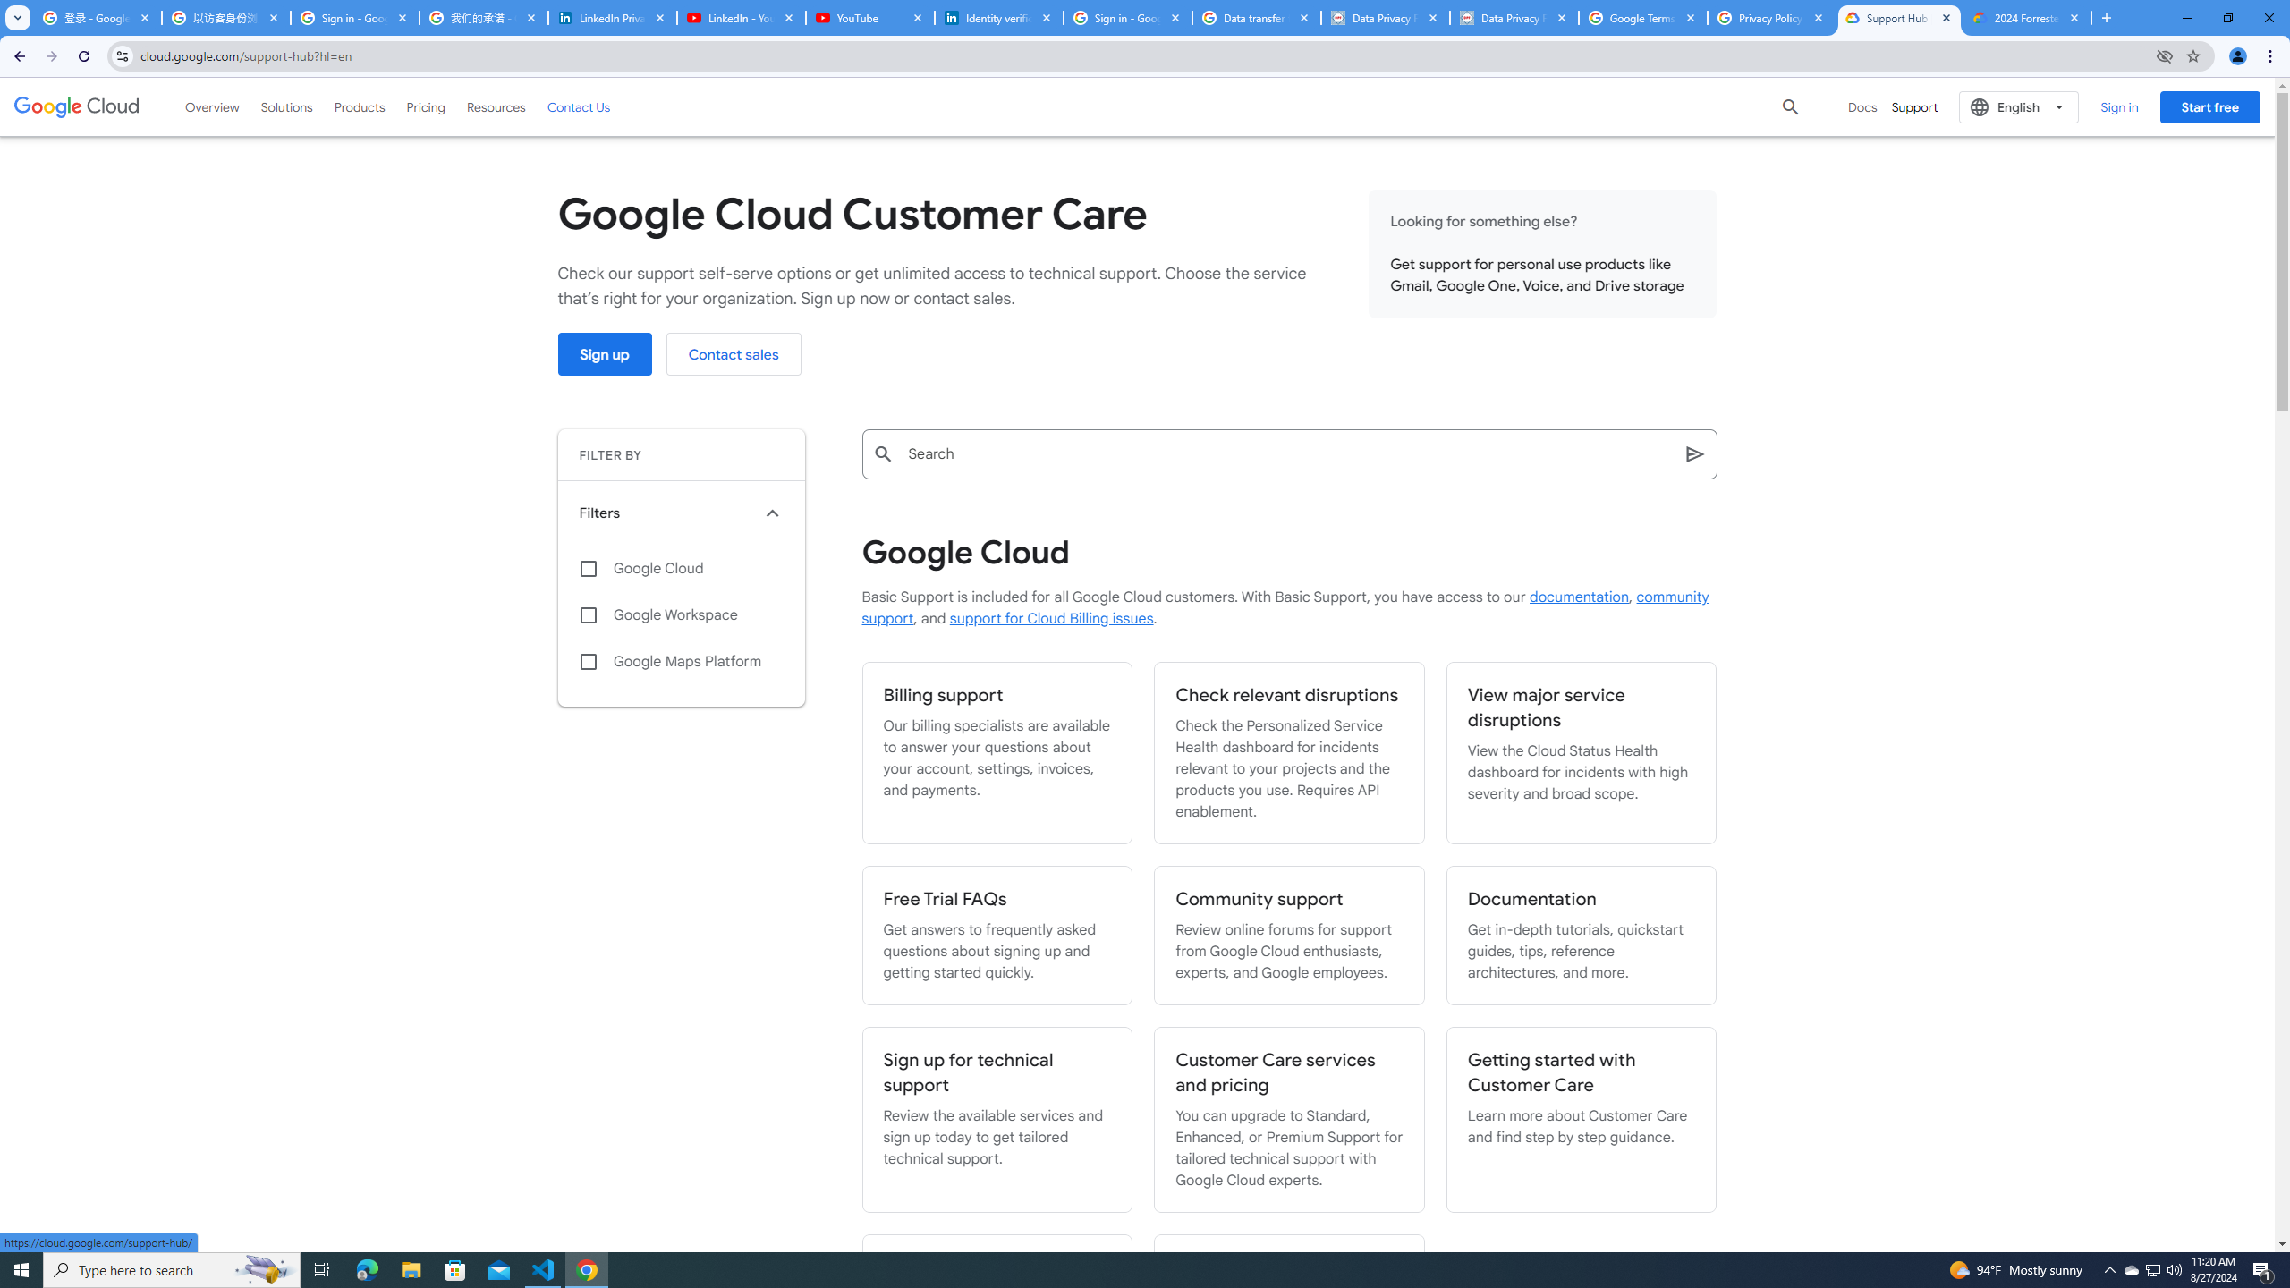 The height and width of the screenshot is (1288, 2290). I want to click on Start free, so click(2209, 106).